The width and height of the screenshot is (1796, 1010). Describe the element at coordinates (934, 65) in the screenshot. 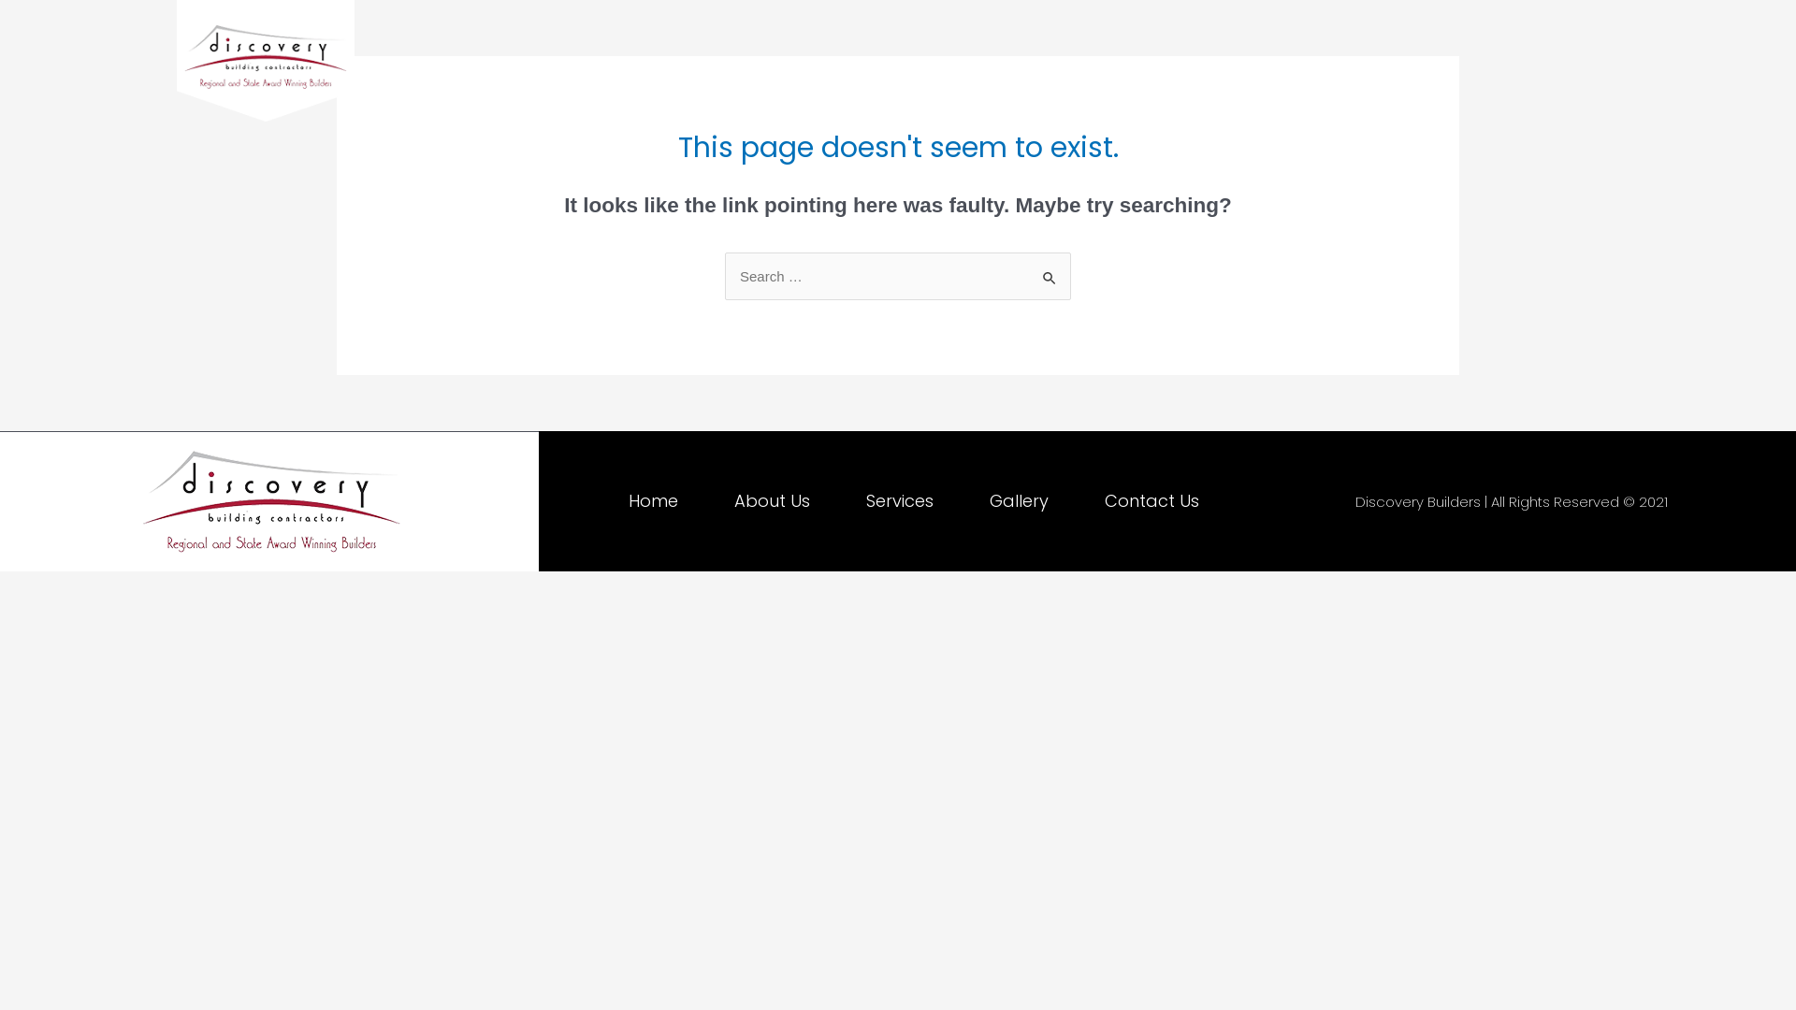

I see `Home` at that location.